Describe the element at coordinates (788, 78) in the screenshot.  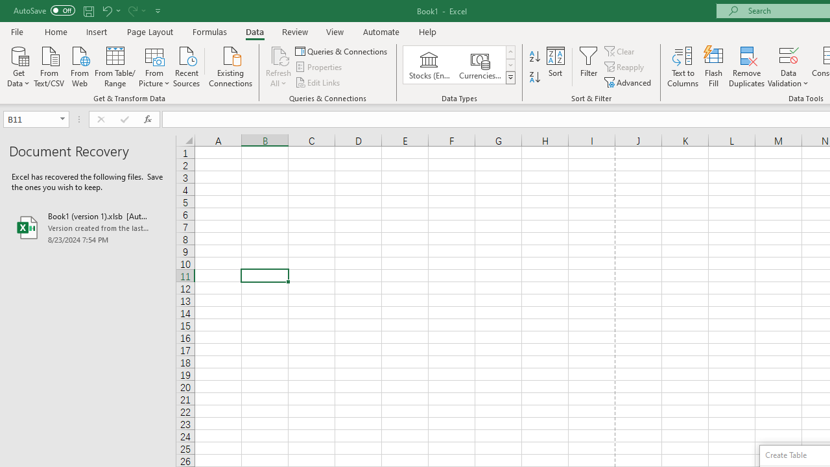
I see `More Options` at that location.